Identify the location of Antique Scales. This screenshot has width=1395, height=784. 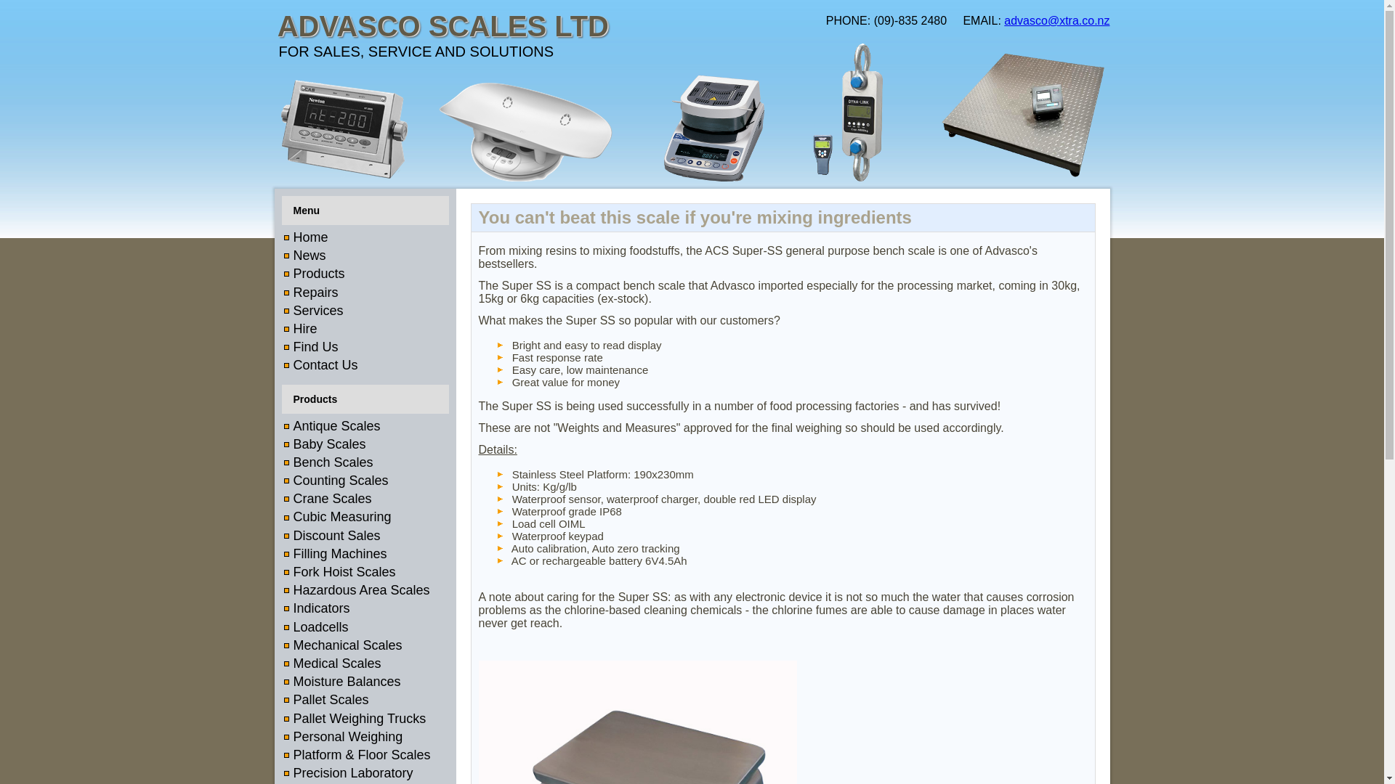
(339, 426).